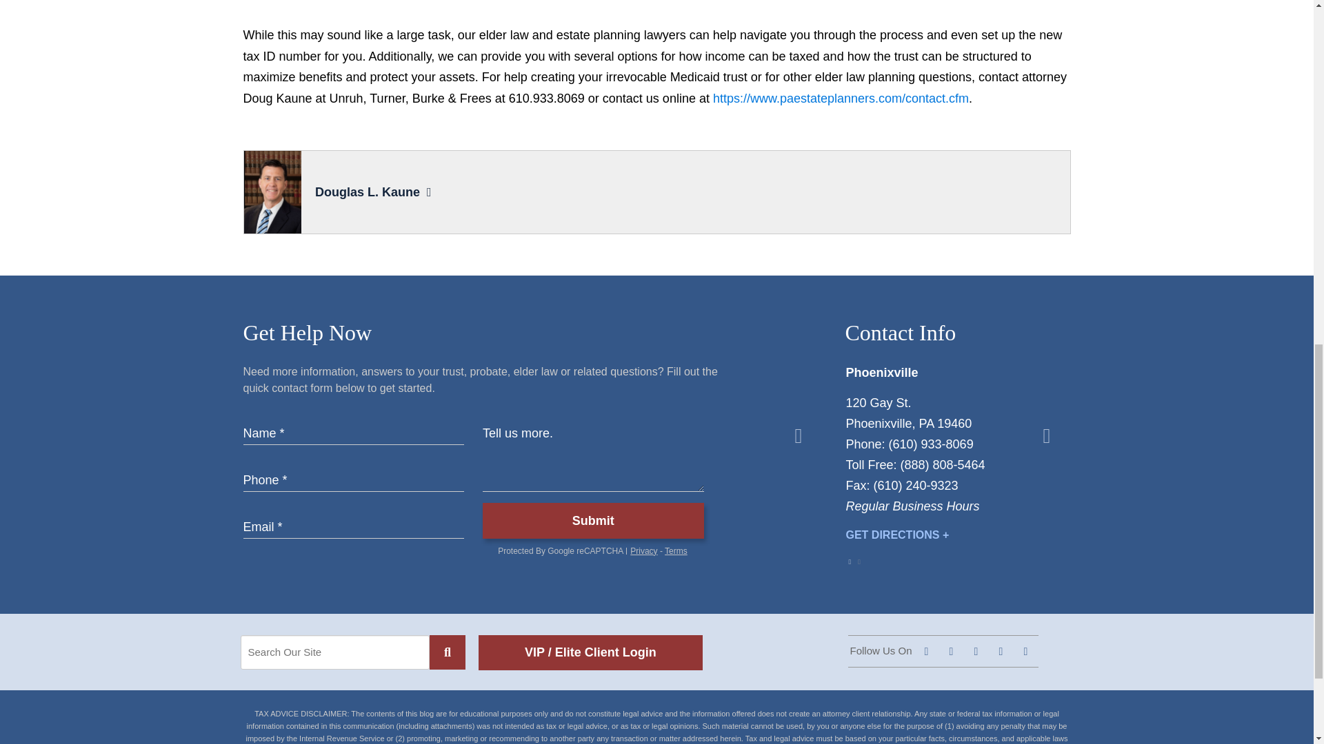  I want to click on Douglas L. Kaune, so click(367, 192).